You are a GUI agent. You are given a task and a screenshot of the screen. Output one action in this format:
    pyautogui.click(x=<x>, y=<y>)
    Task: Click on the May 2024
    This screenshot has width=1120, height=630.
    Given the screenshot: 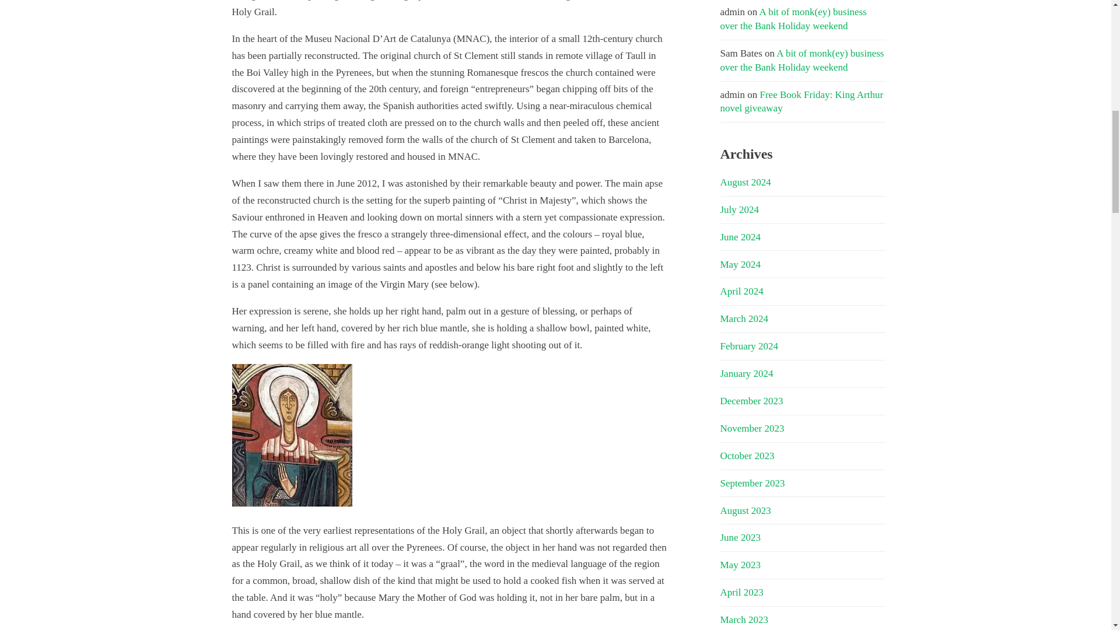 What is the action you would take?
    pyautogui.click(x=740, y=264)
    